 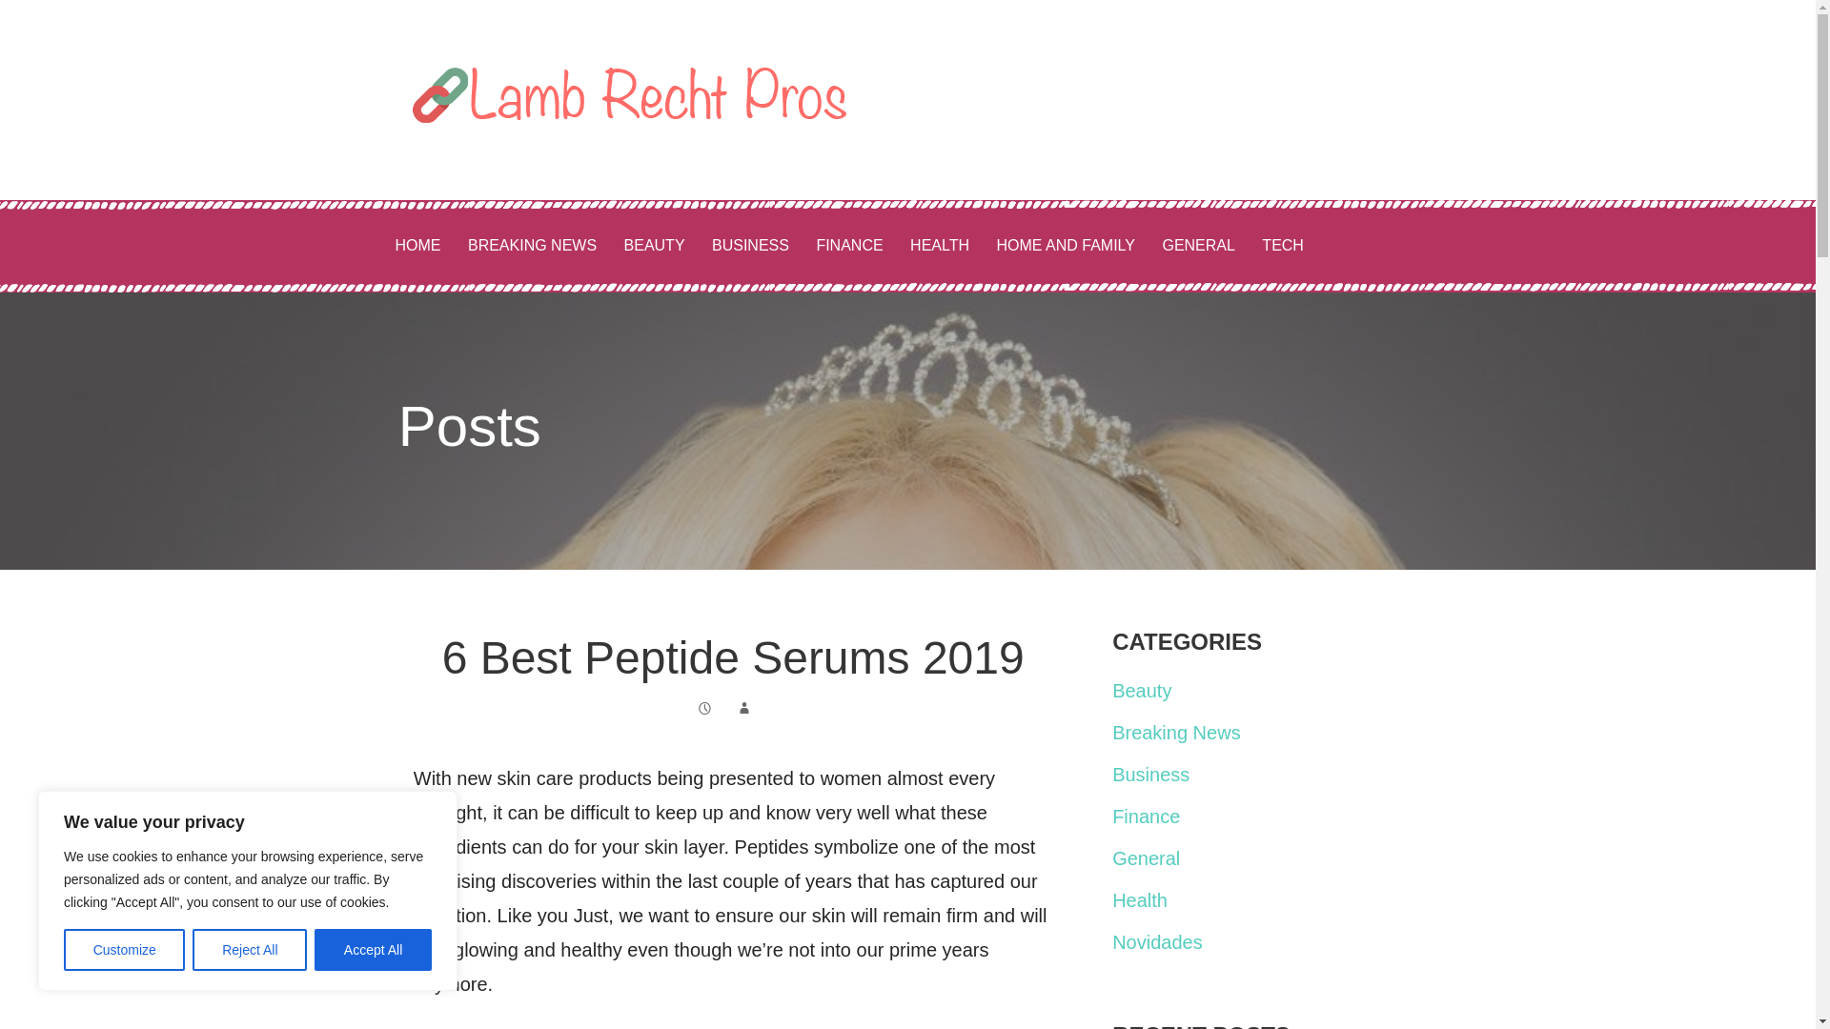 What do you see at coordinates (849, 246) in the screenshot?
I see `FINANCE` at bounding box center [849, 246].